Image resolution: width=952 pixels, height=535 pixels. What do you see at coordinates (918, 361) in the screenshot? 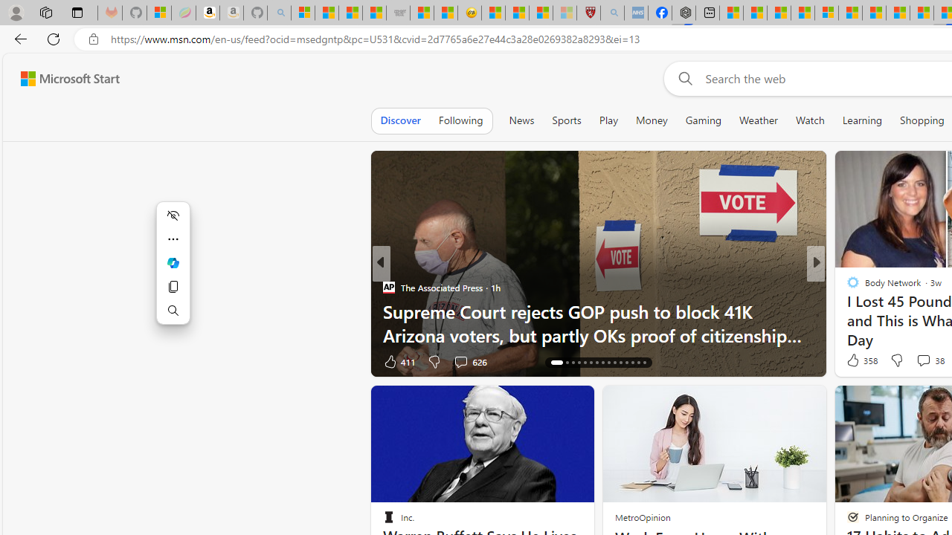
I see `View comments 5 Comment` at bounding box center [918, 361].